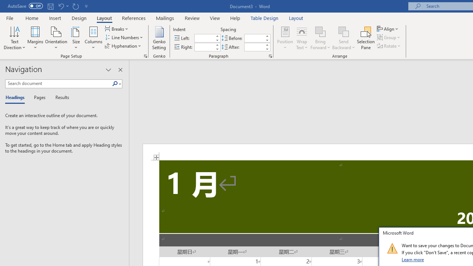 Image resolution: width=473 pixels, height=266 pixels. I want to click on Spacing After, so click(254, 47).